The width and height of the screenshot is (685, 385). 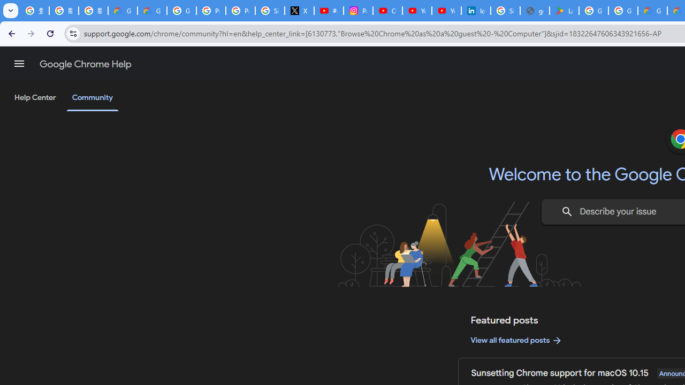 I want to click on Sign in - Google Accounts, so click(x=505, y=11).